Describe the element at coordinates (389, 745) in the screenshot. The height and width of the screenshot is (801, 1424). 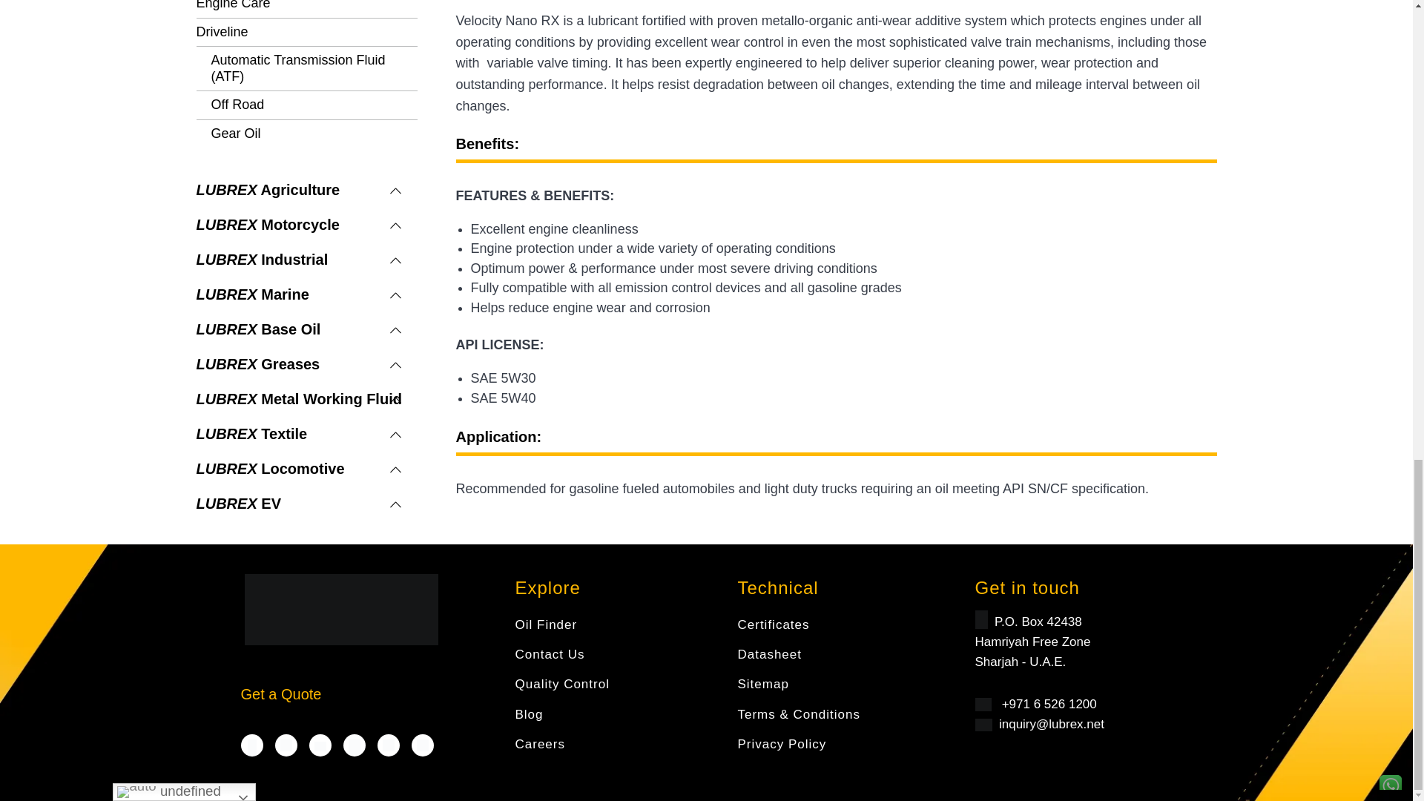
I see `social-icon` at that location.